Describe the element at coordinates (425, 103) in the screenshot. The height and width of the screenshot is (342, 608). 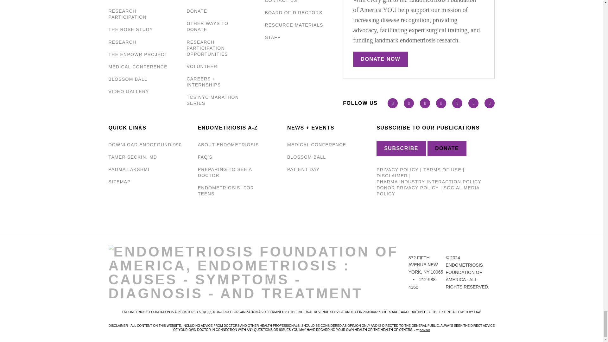
I see `youtube` at that location.